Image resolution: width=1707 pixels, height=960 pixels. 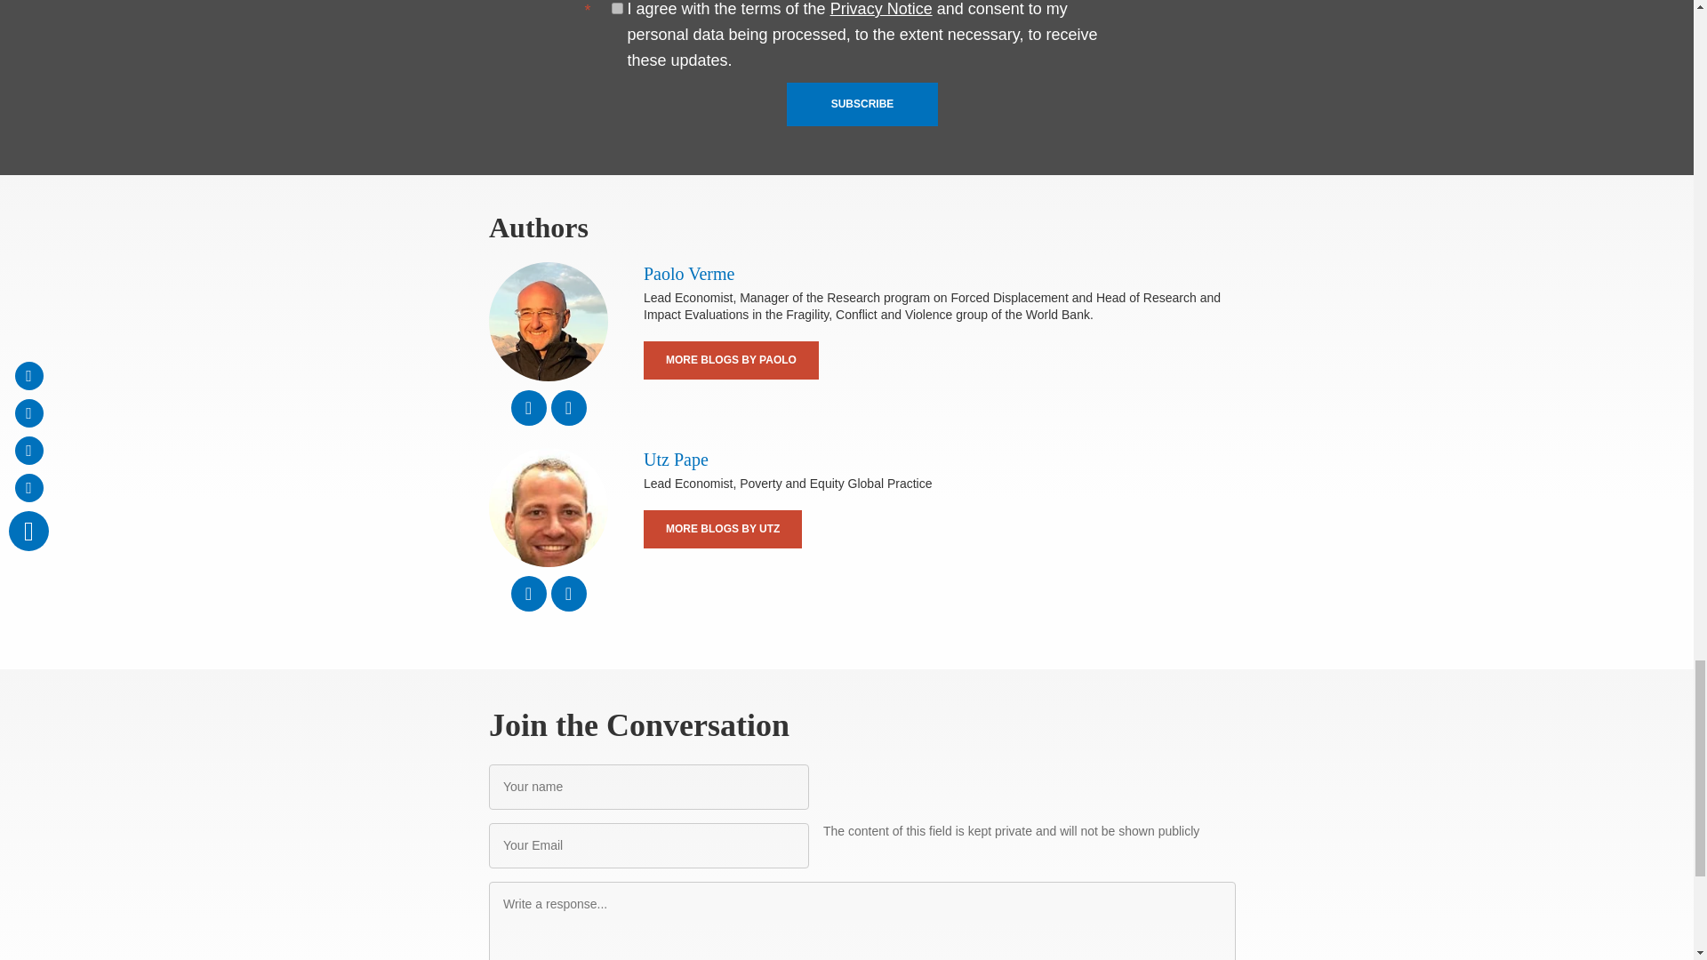 I want to click on Privacy Notice, so click(x=880, y=9).